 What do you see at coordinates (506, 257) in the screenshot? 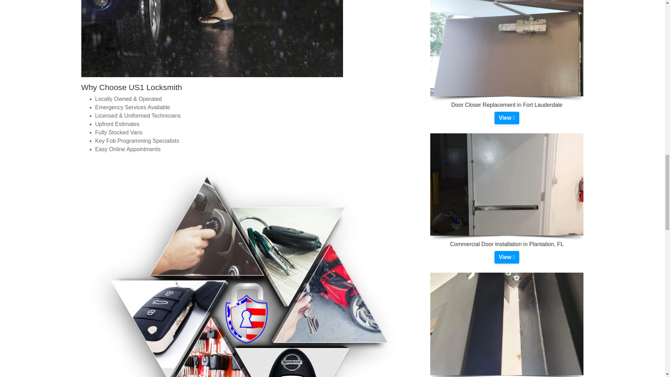
I see `View` at bounding box center [506, 257].